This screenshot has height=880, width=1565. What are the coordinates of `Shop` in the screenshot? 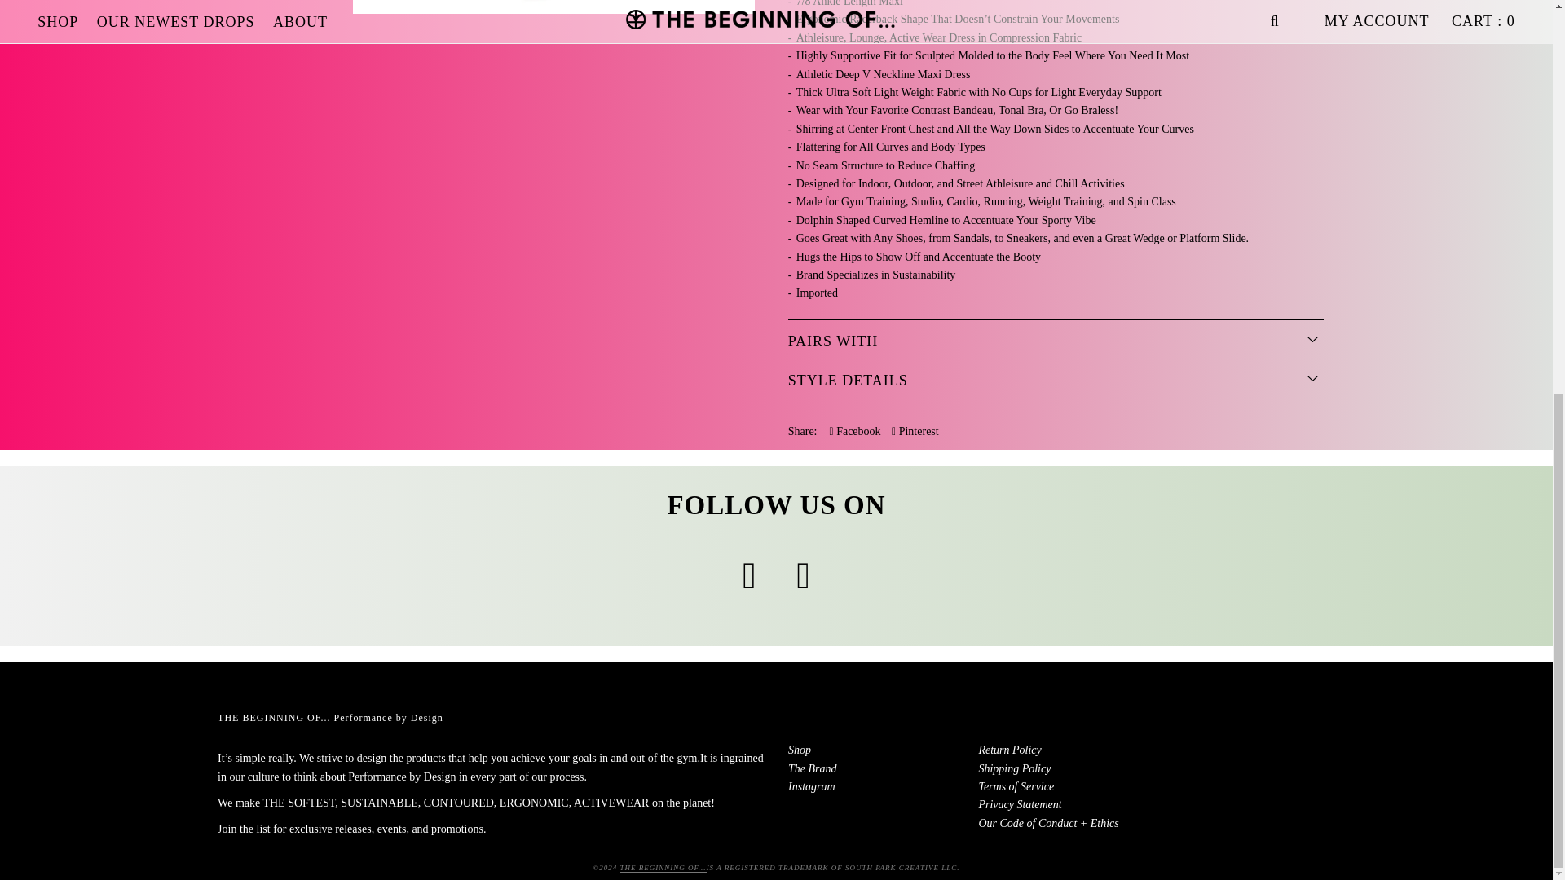 It's located at (799, 750).